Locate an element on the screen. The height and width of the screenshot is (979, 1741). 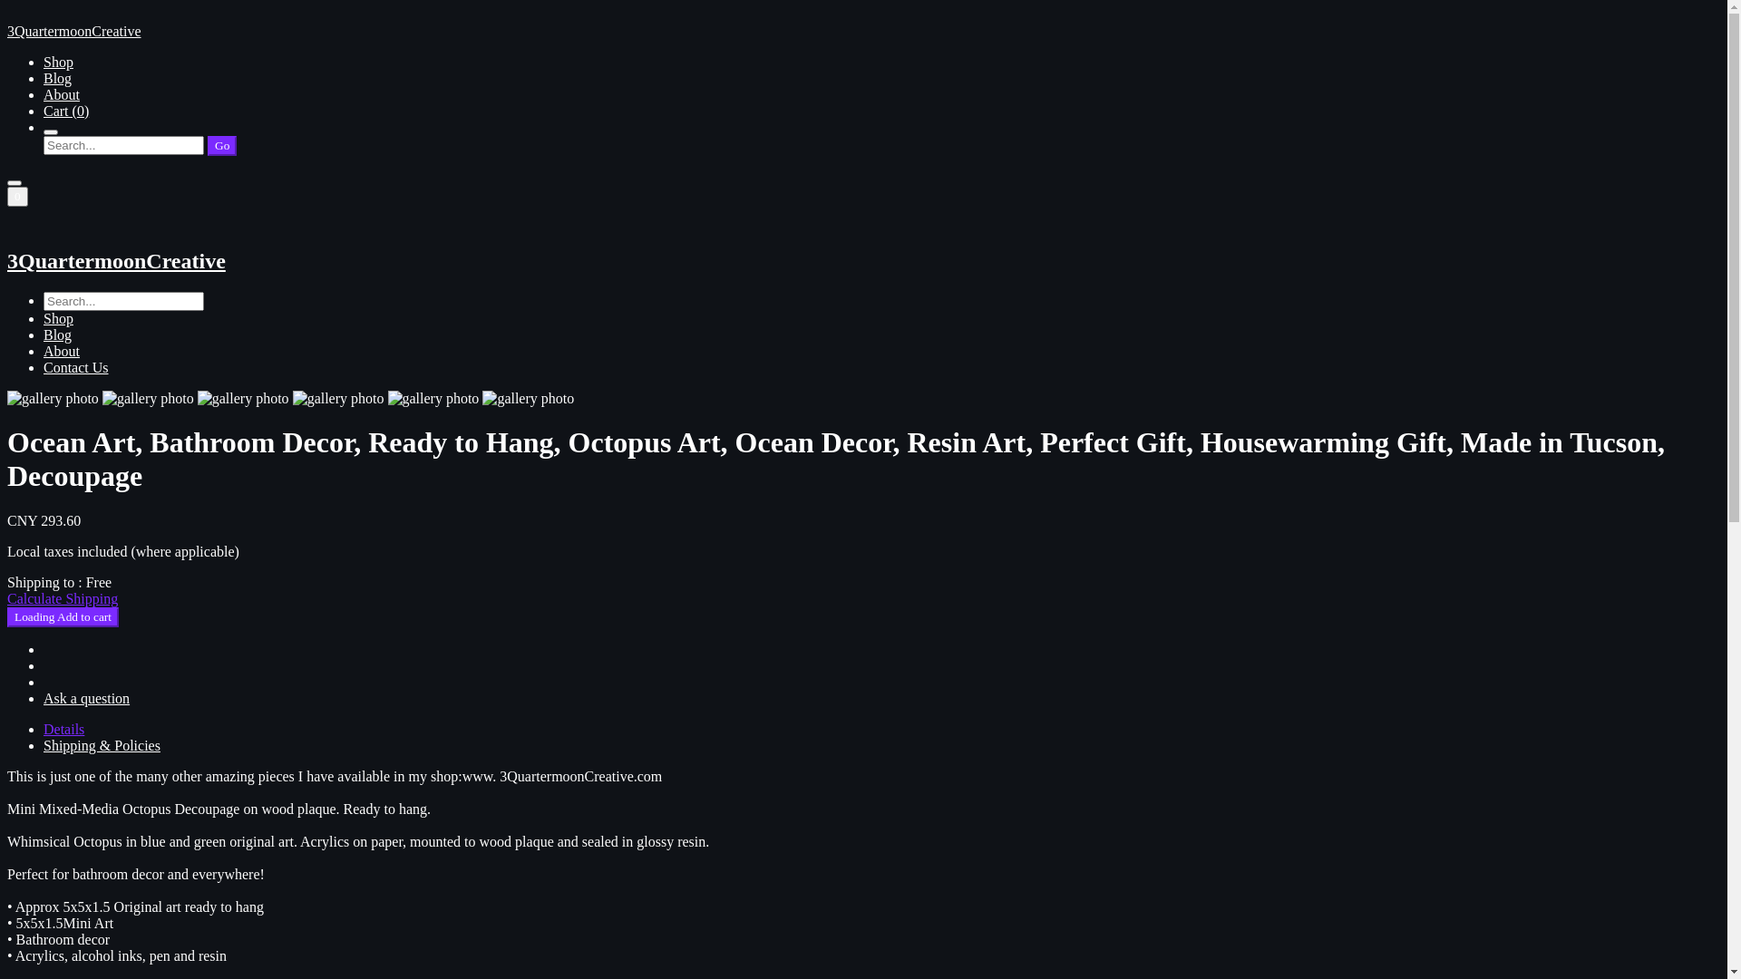
Cart (0) is located at coordinates (66, 111).